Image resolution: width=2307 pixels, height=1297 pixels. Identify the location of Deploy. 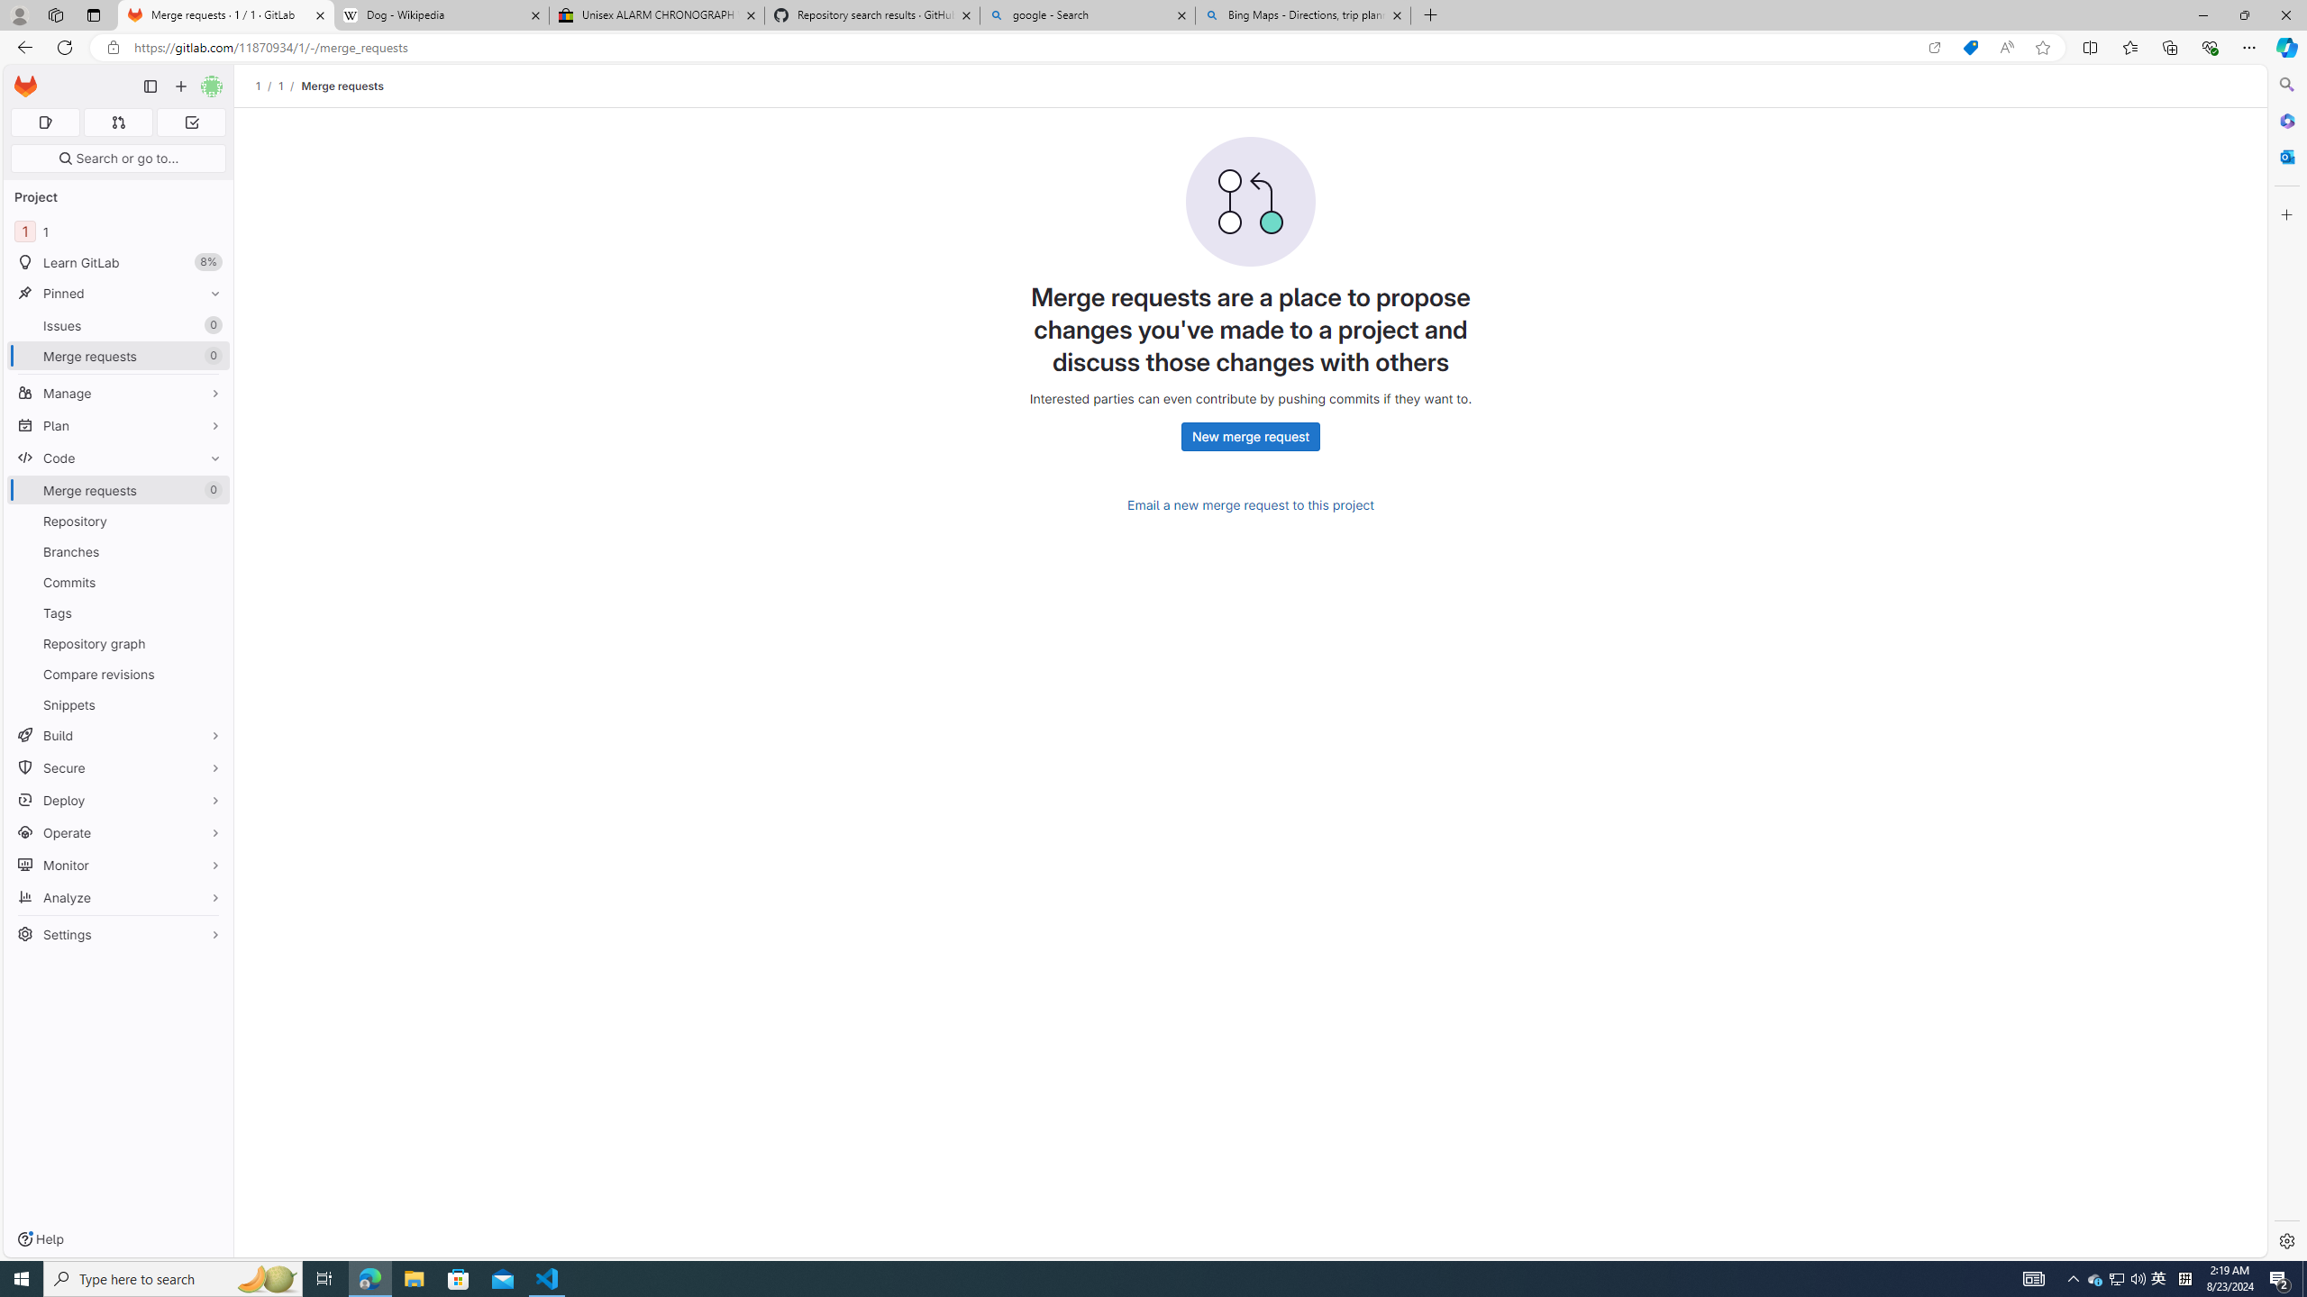
(119, 800).